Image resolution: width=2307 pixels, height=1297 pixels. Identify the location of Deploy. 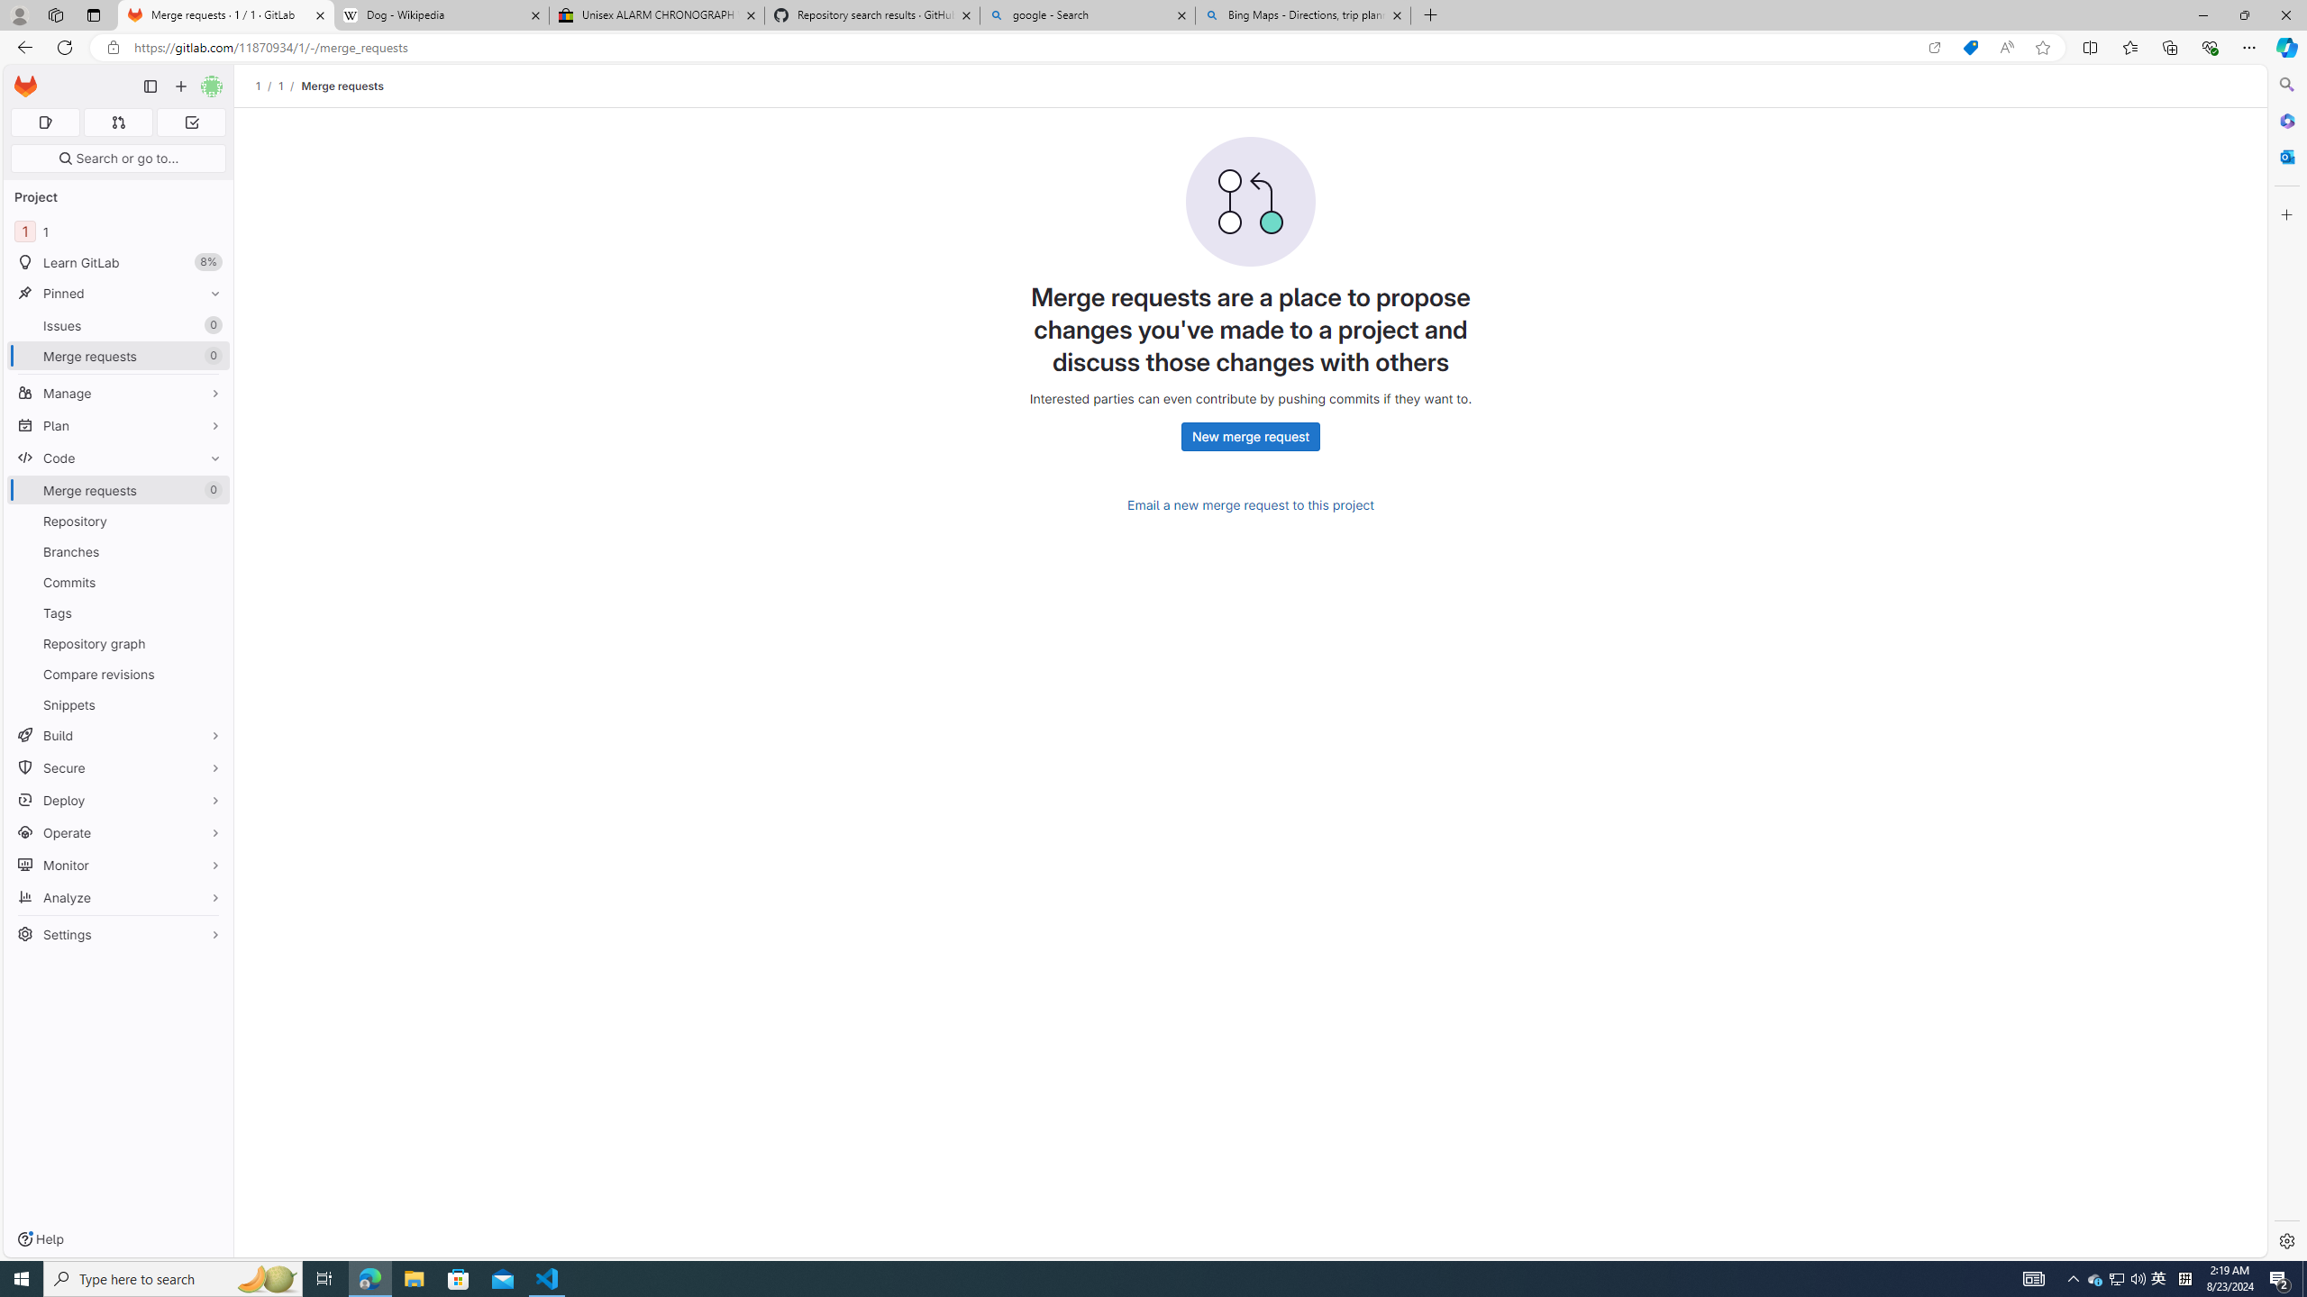
(119, 800).